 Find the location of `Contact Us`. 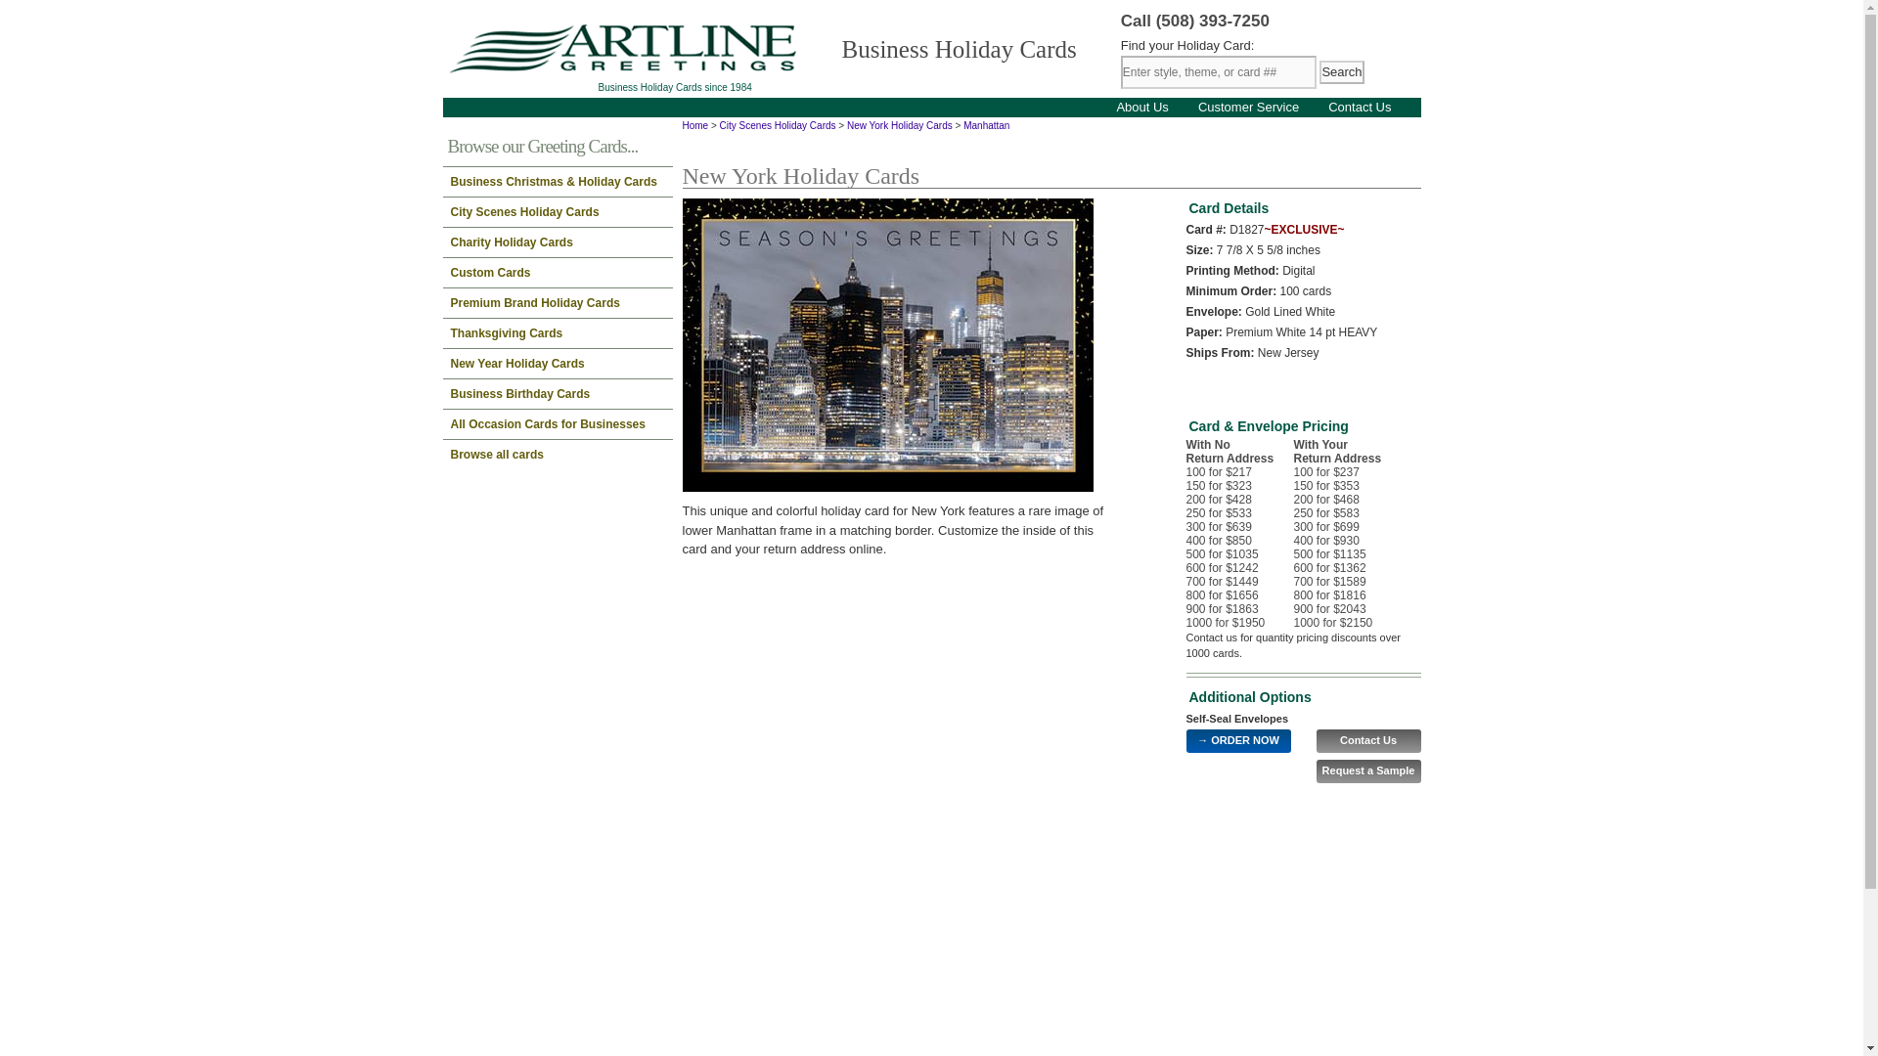

Contact Us is located at coordinates (1368, 741).